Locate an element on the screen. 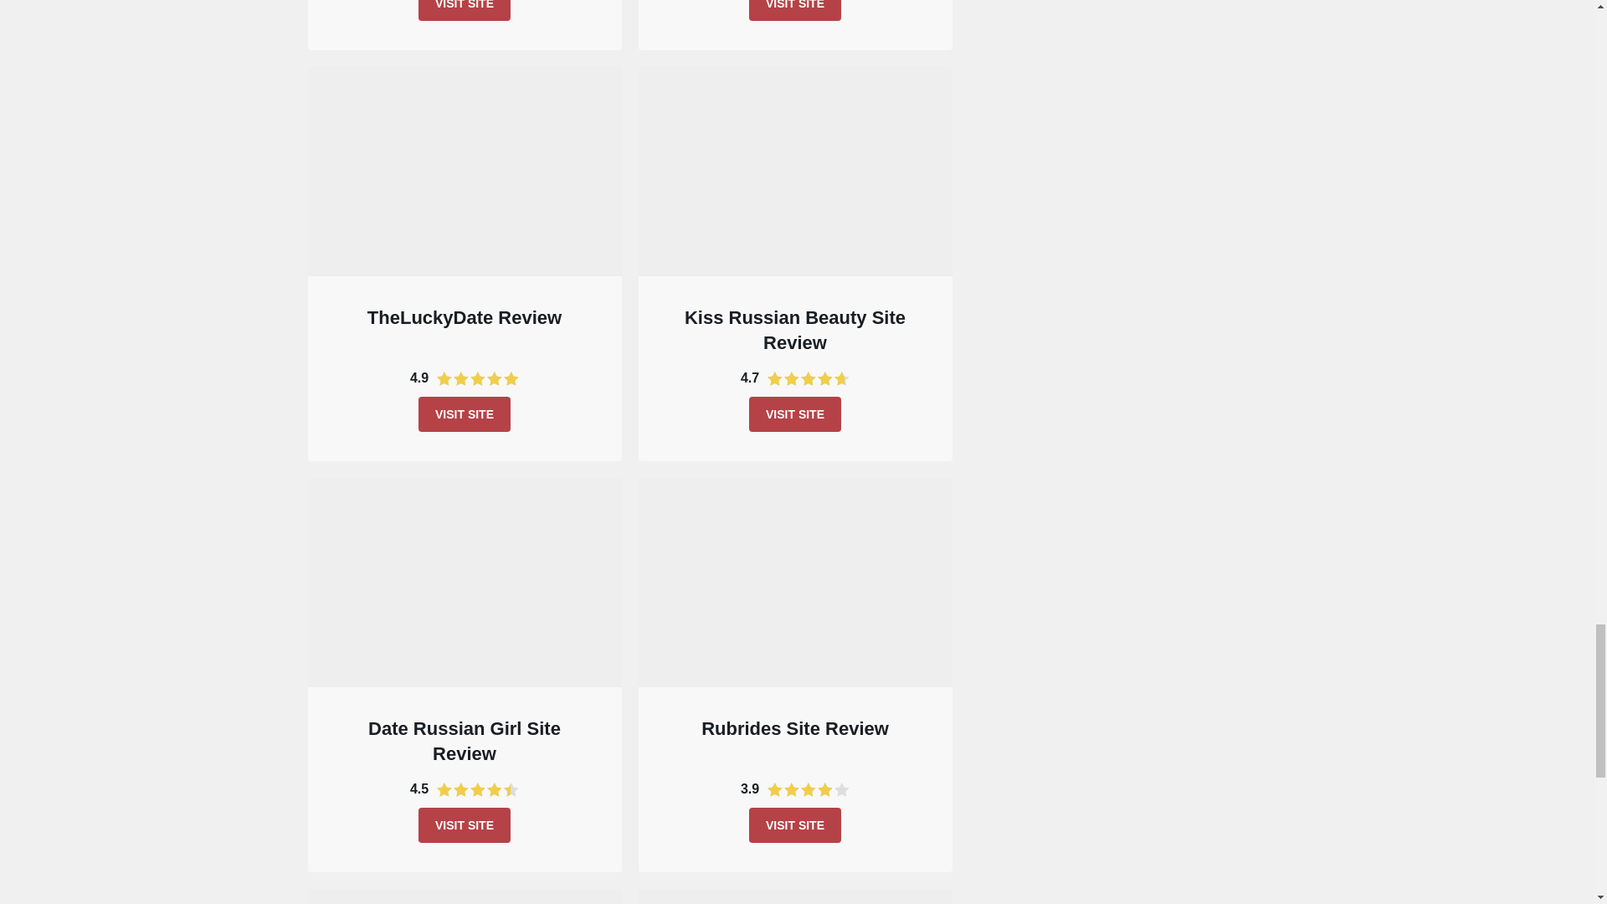 Image resolution: width=1607 pixels, height=904 pixels. Our Score is located at coordinates (809, 789).